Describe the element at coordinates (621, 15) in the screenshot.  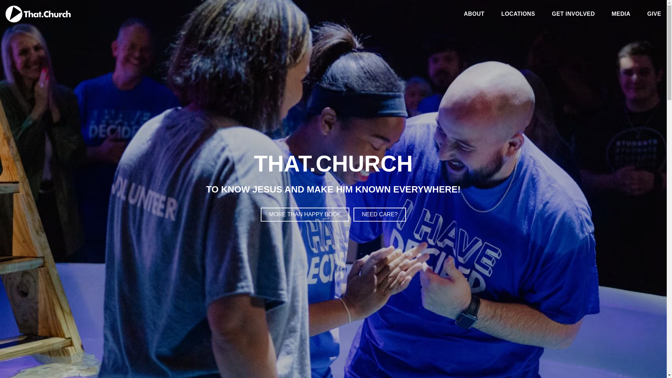
I see `MEDIA` at that location.